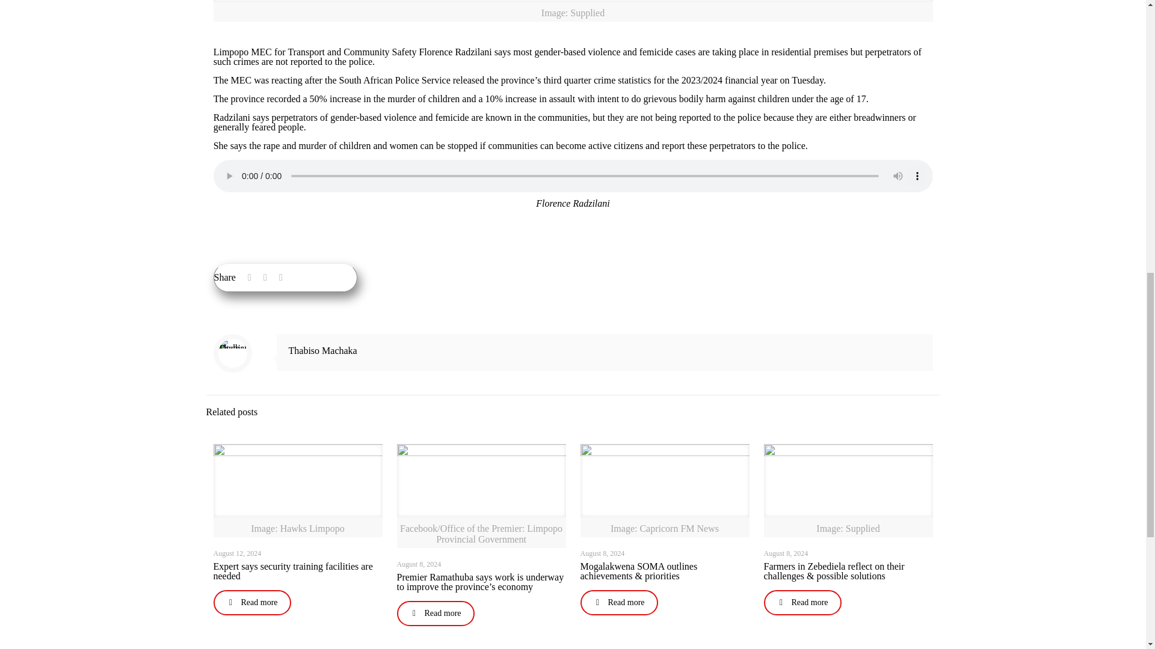  Describe the element at coordinates (292, 571) in the screenshot. I see `Expert says security training facilities are needed` at that location.